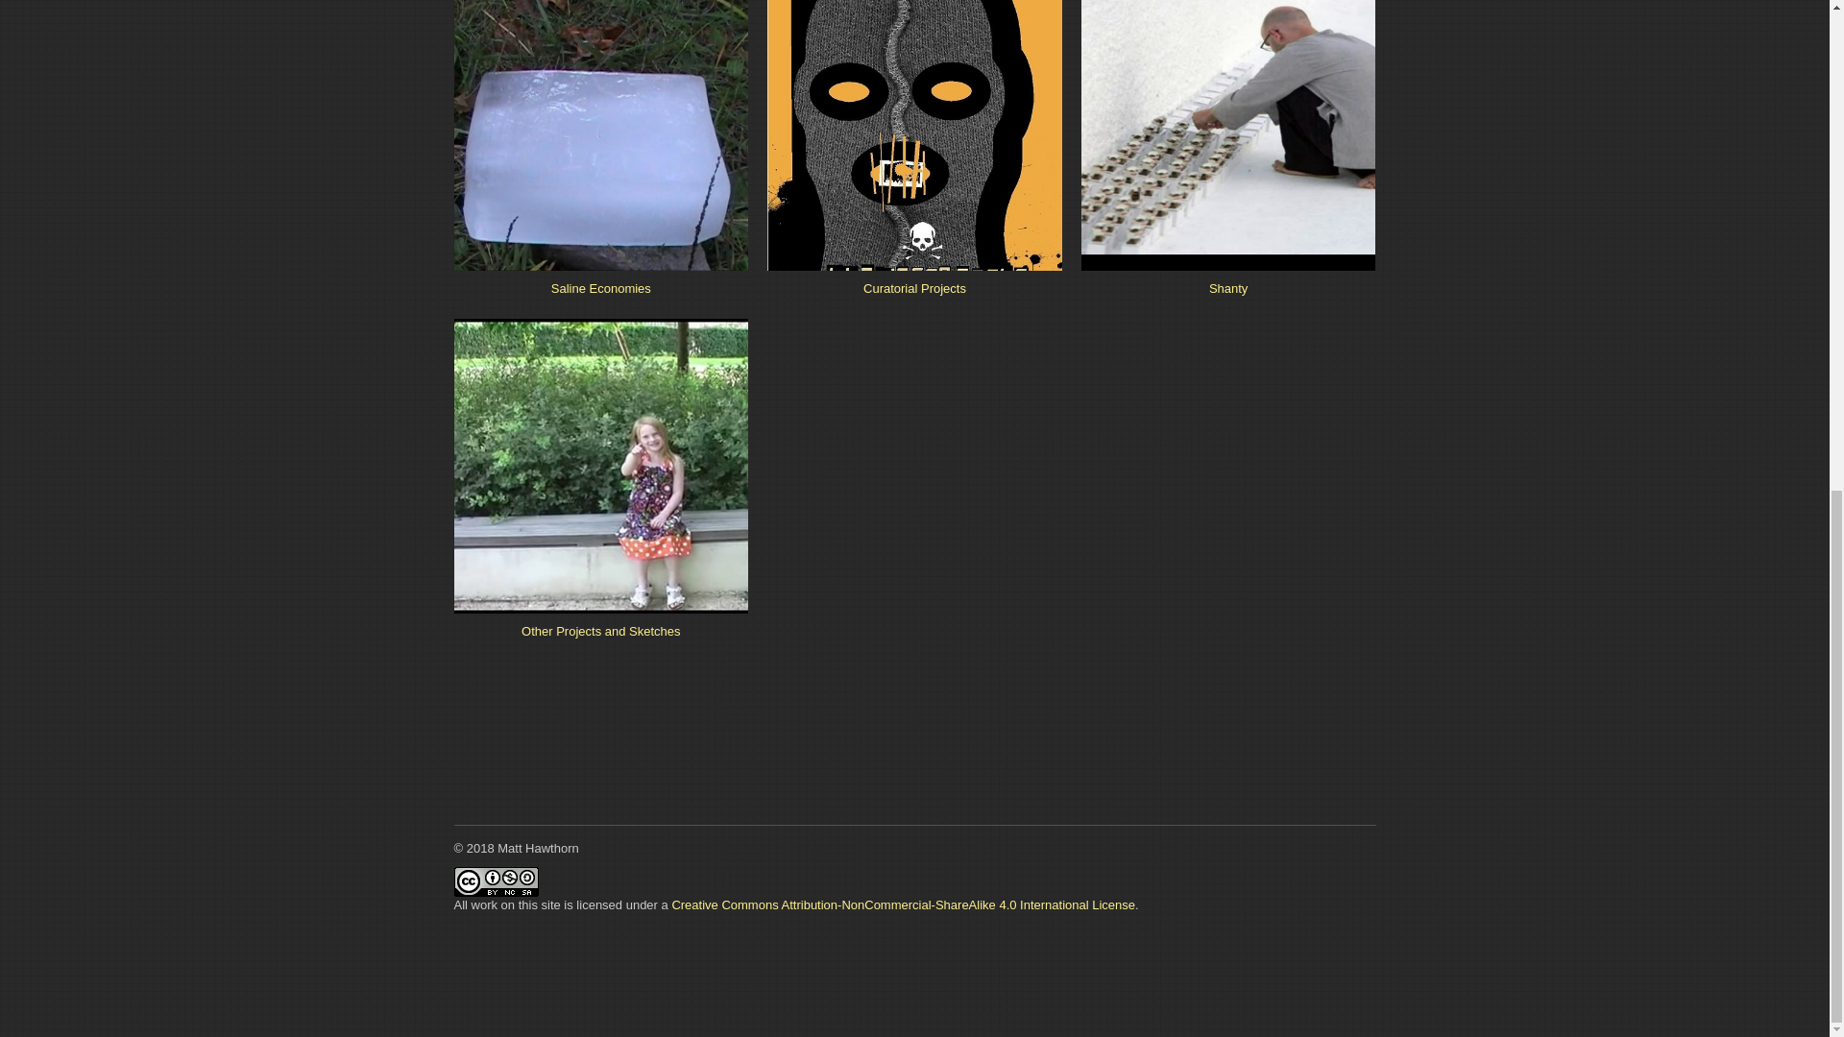 The height and width of the screenshot is (1037, 1844). Describe the element at coordinates (601, 549) in the screenshot. I see `Other Projects and Sketches` at that location.